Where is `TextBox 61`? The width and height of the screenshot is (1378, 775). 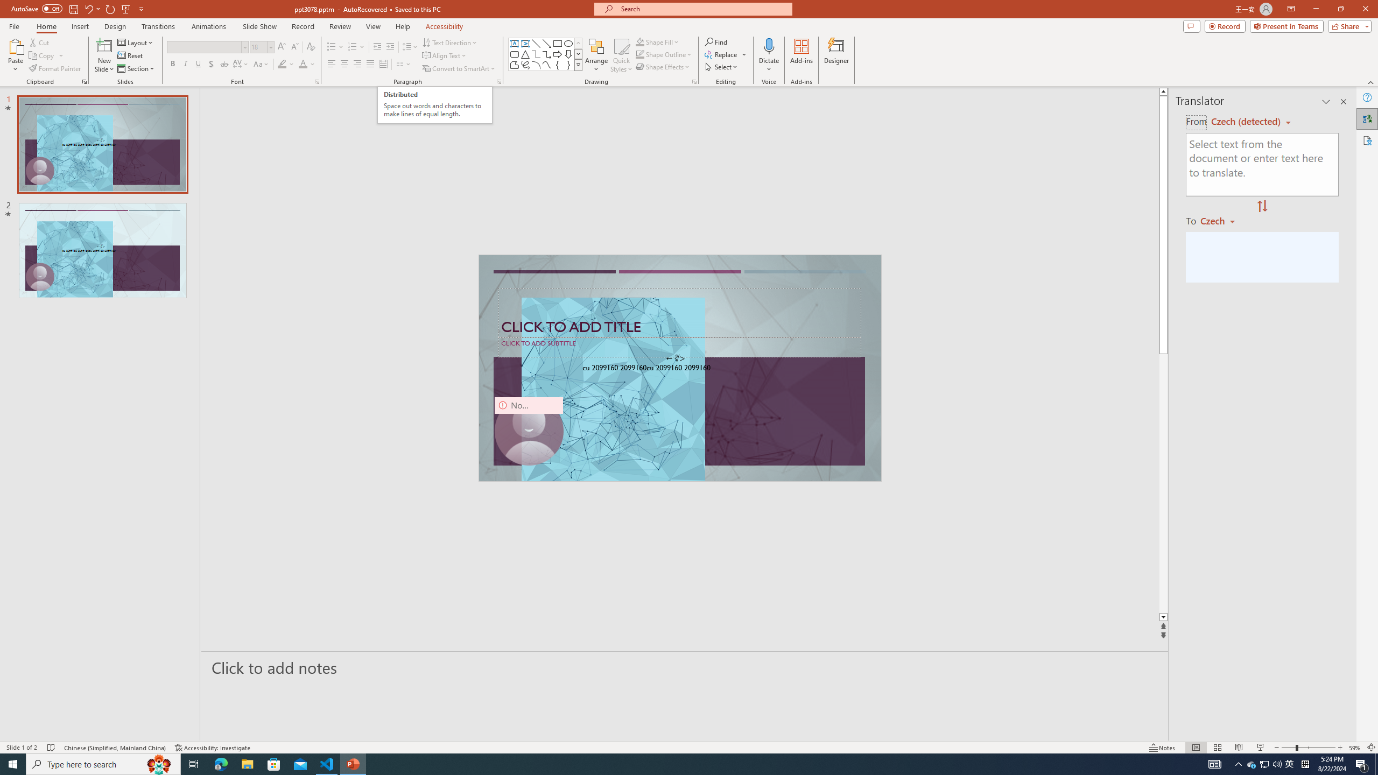 TextBox 61 is located at coordinates (678, 369).